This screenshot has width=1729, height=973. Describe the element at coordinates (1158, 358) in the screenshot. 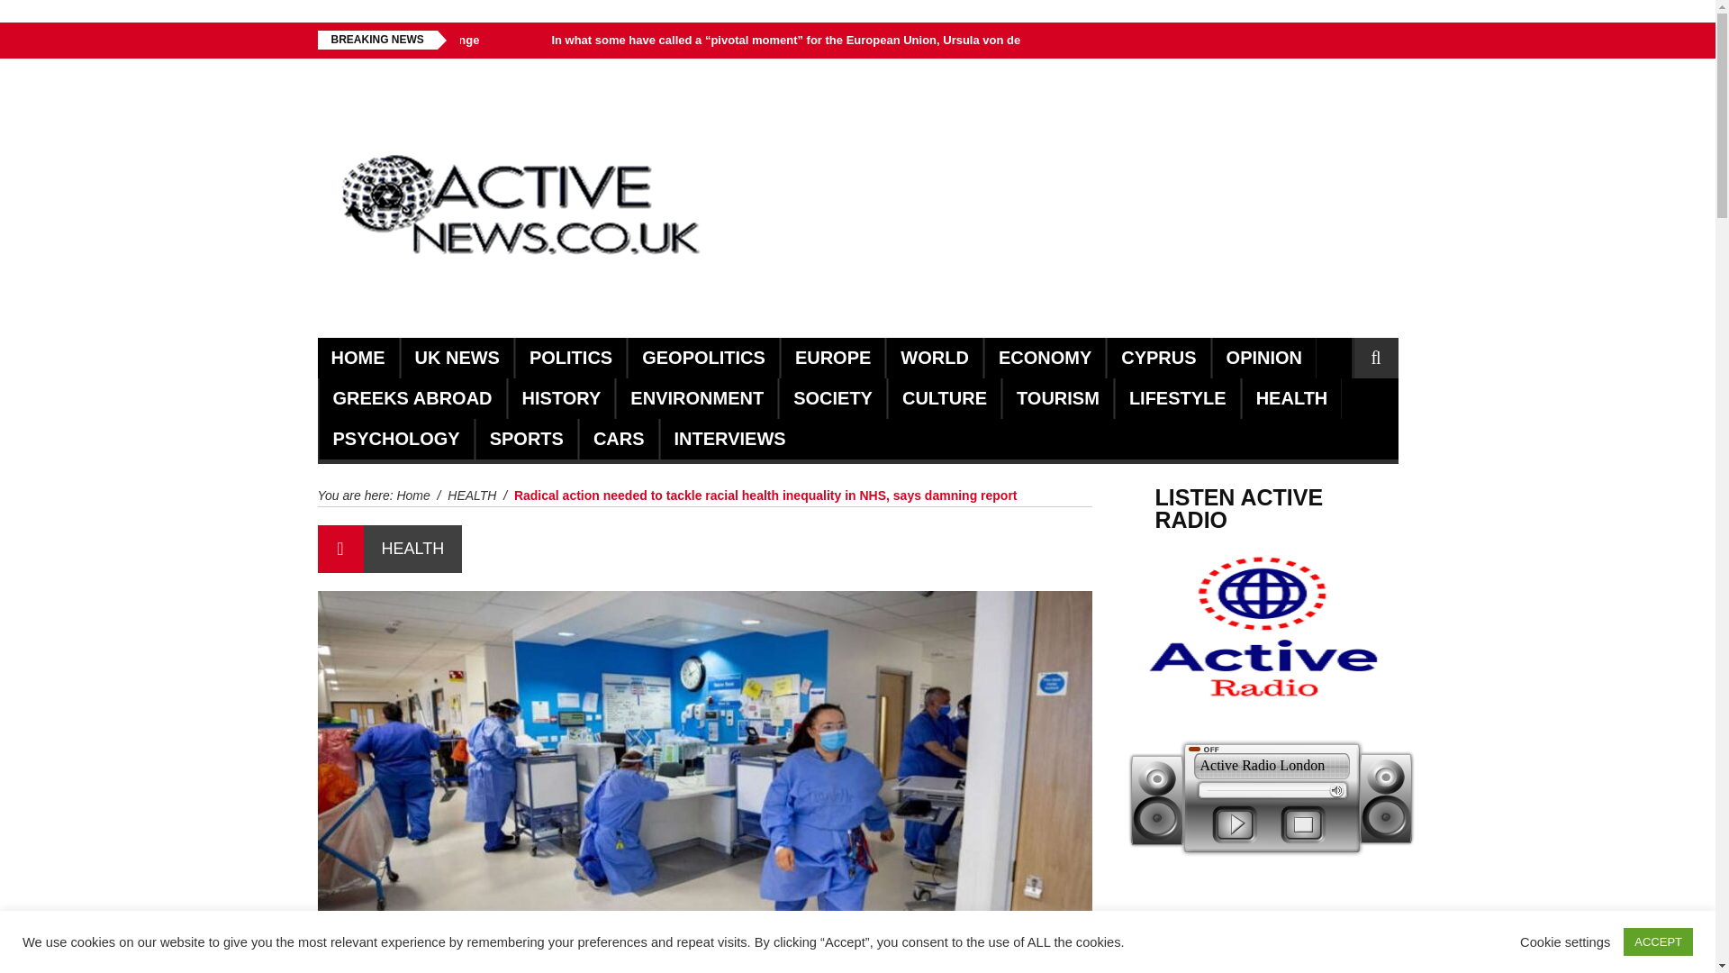

I see `CYPRUS` at that location.